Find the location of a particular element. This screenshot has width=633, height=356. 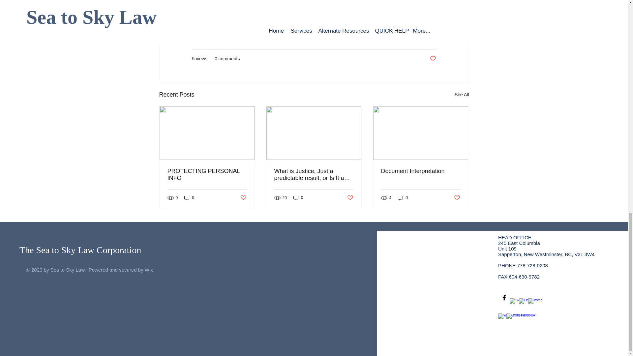

See All is located at coordinates (462, 95).